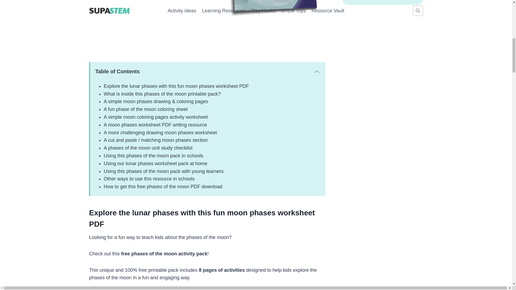  What do you see at coordinates (163, 186) in the screenshot?
I see `How to get this free phases of the moon PDF download` at bounding box center [163, 186].